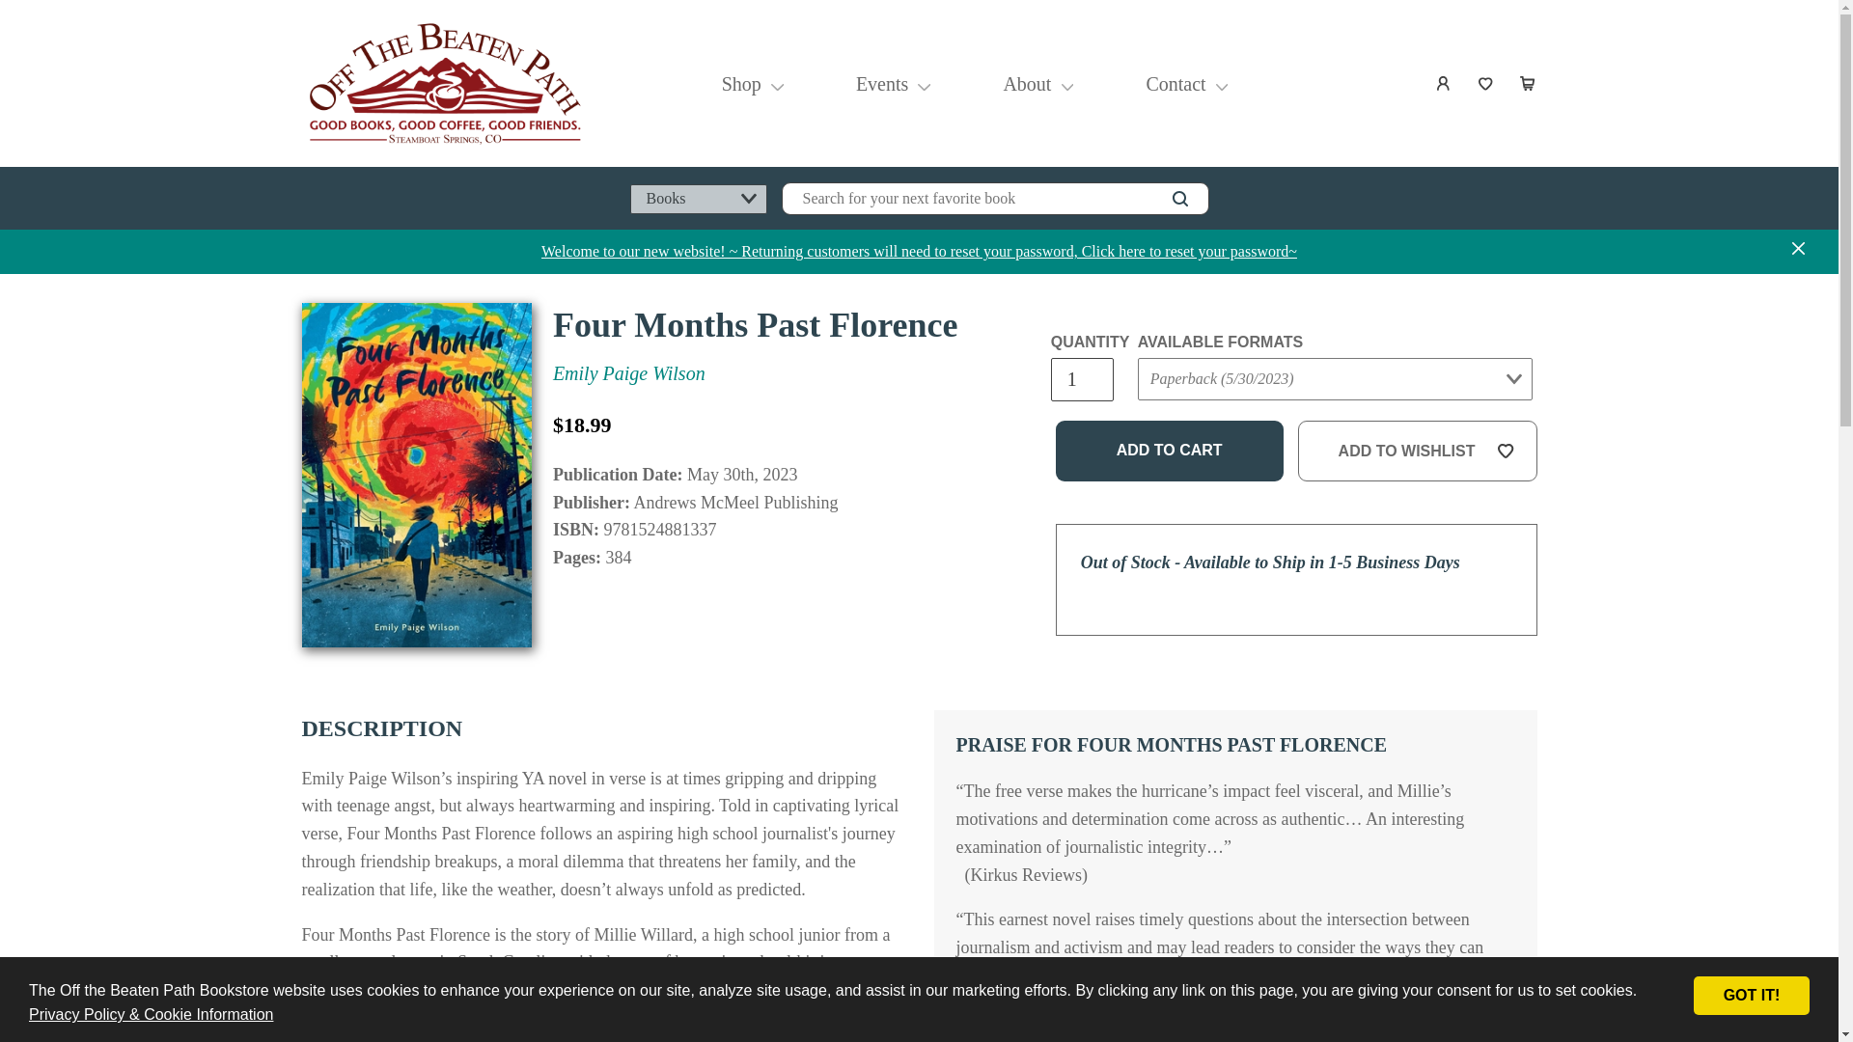 This screenshot has height=1042, width=1853. Describe the element at coordinates (741, 83) in the screenshot. I see `Shop` at that location.